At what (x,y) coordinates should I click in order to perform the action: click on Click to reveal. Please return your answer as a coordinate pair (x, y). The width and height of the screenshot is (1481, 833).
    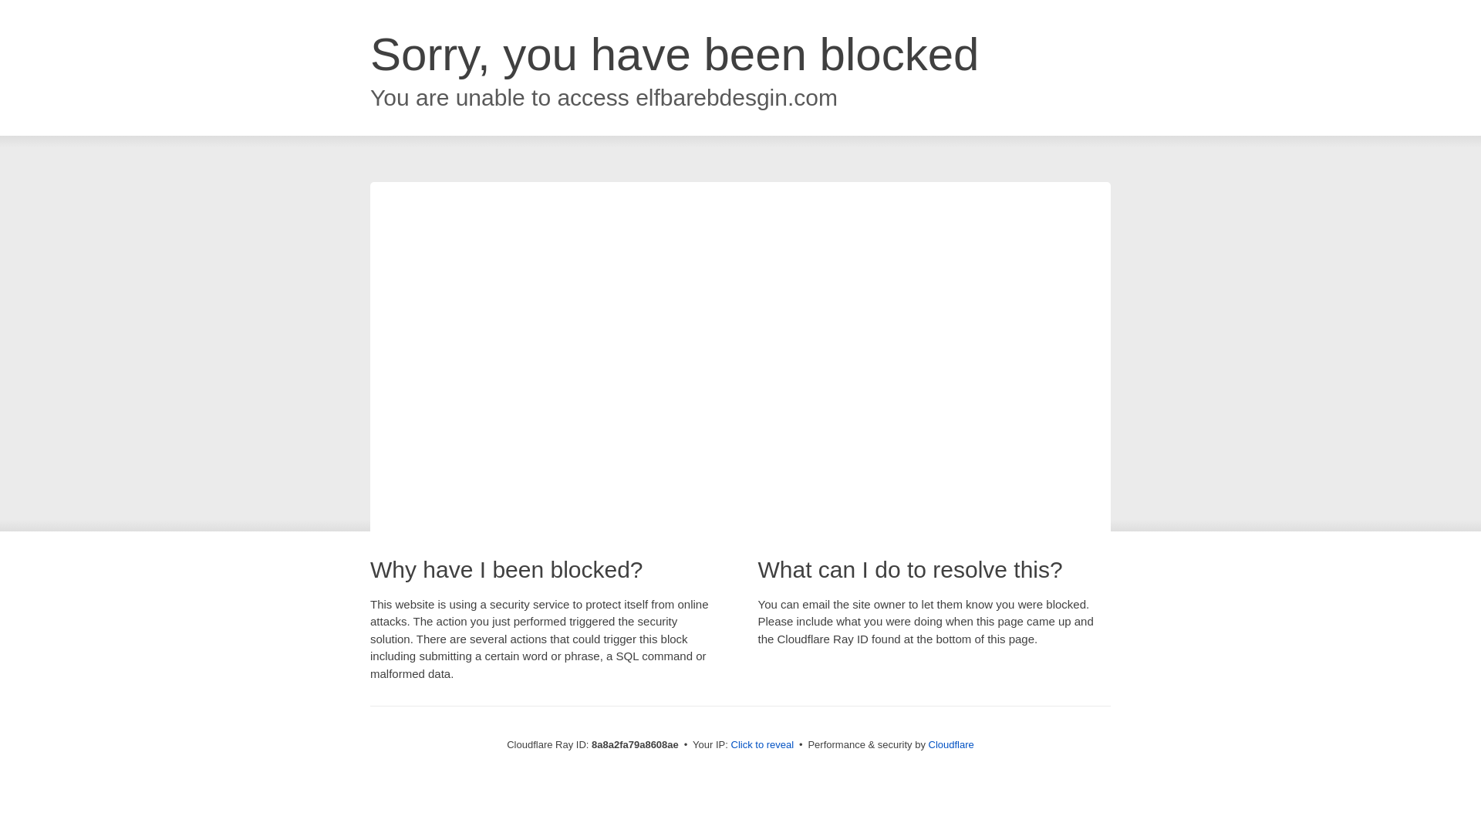
    Looking at the image, I should click on (762, 745).